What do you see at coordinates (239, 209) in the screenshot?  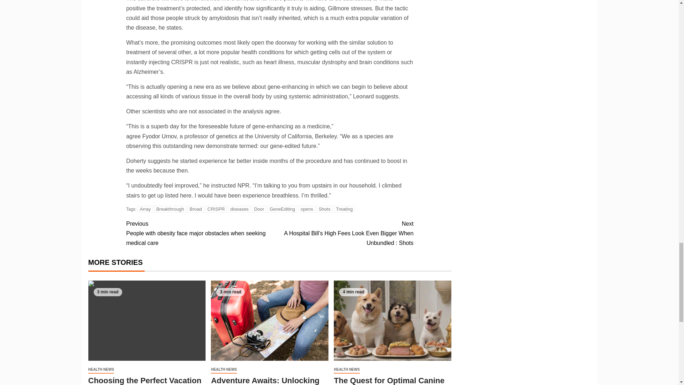 I see `diseases` at bounding box center [239, 209].